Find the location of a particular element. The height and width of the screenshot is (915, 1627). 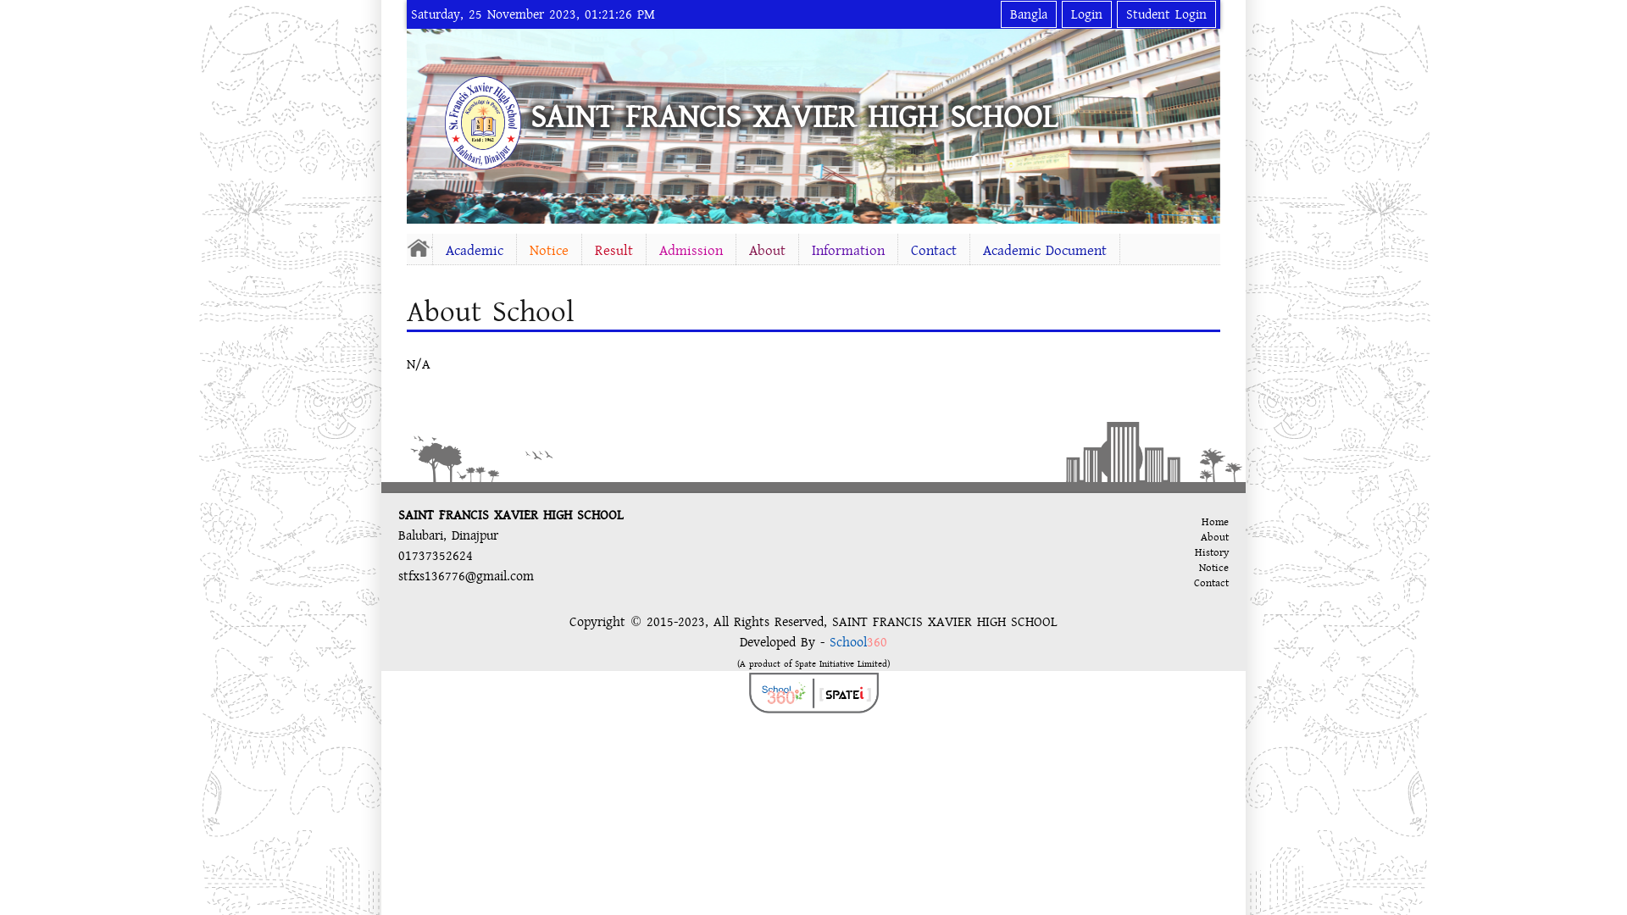

(A product of Spate Initiative Limited) is located at coordinates (813, 663).